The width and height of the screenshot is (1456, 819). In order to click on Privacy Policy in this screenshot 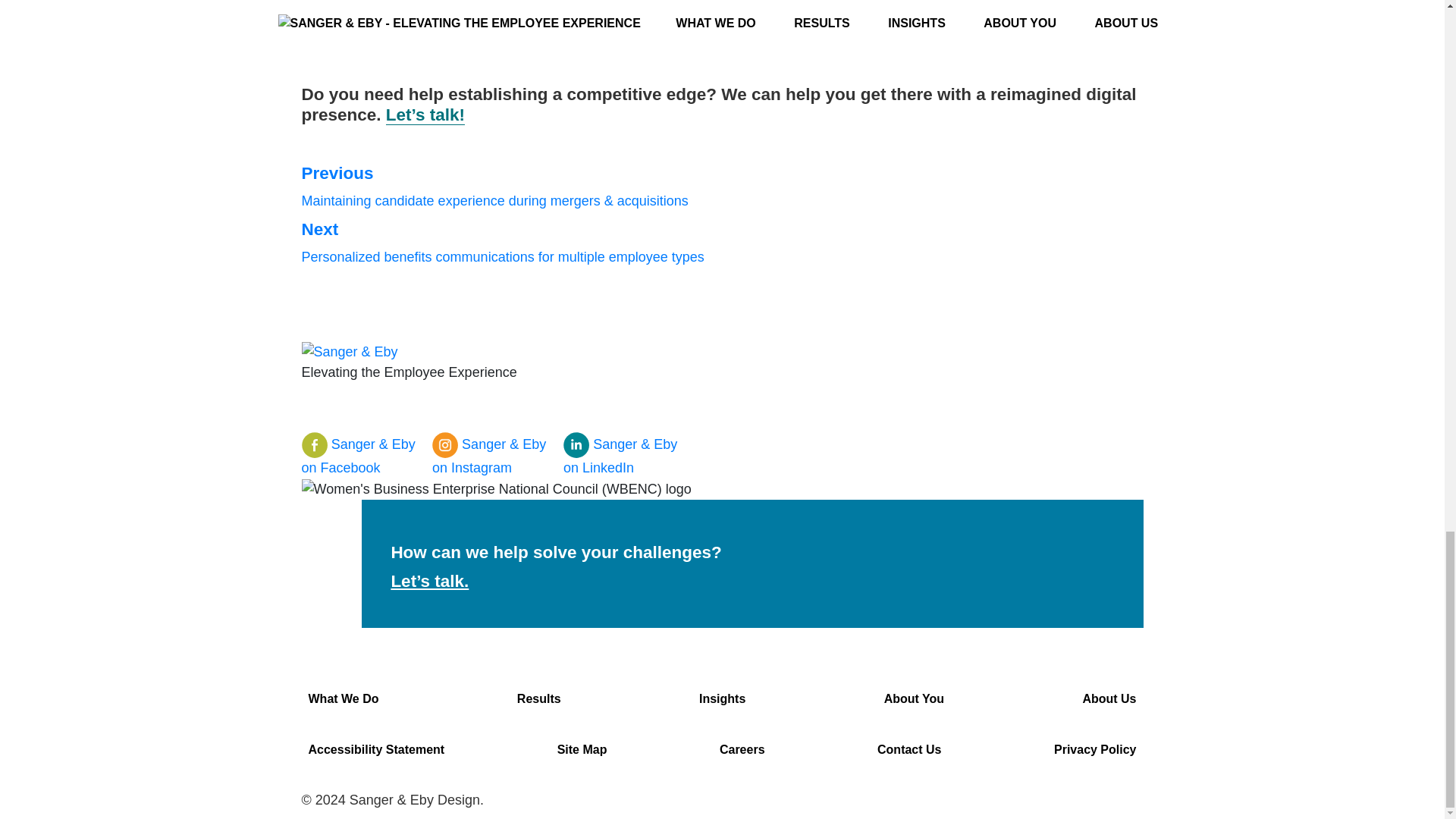, I will do `click(1095, 749)`.